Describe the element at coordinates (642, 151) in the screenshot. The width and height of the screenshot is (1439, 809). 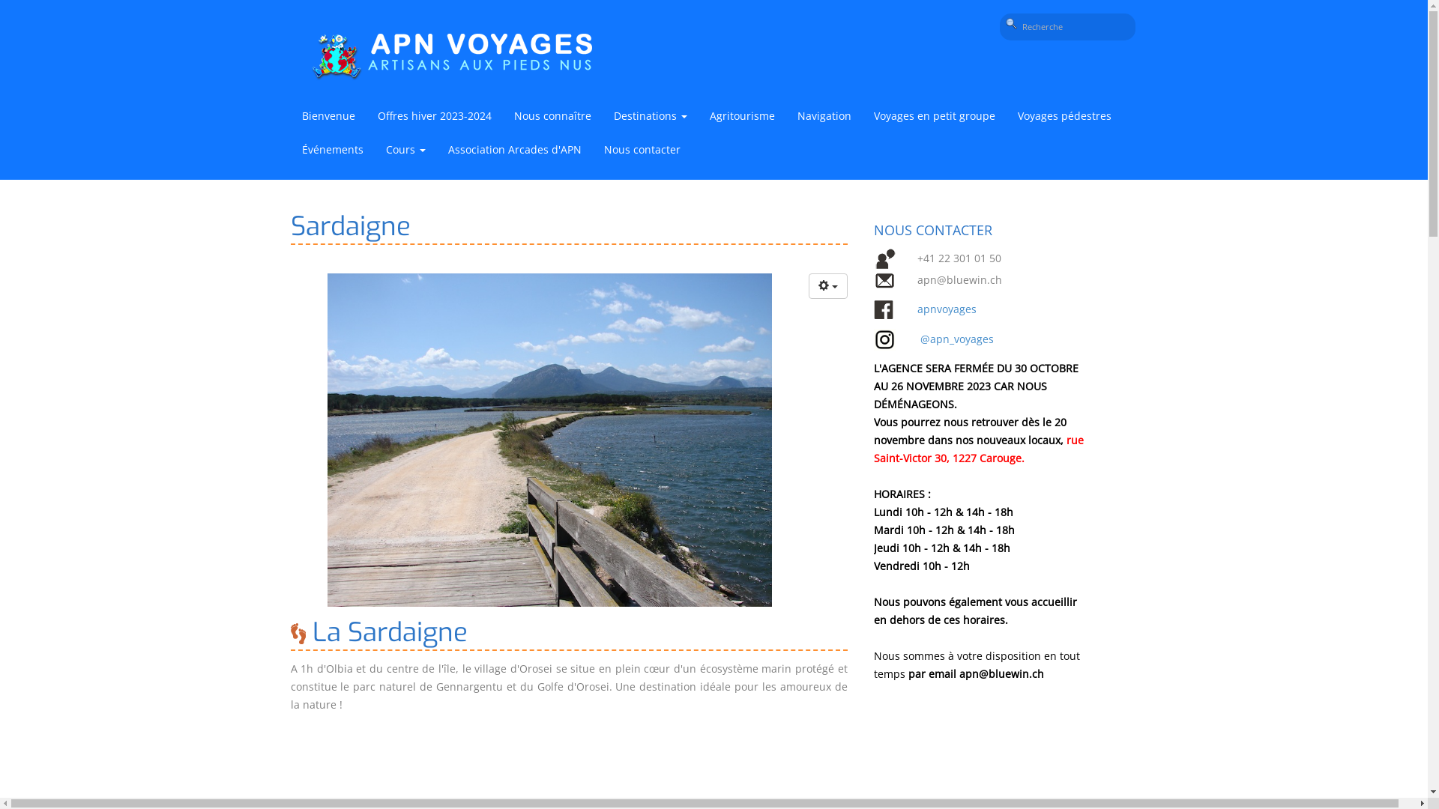
I see `Nous contacter` at that location.